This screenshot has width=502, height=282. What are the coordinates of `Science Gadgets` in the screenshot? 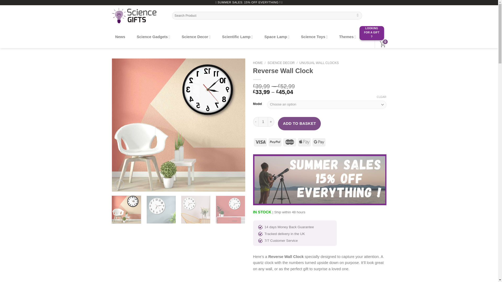 It's located at (153, 37).